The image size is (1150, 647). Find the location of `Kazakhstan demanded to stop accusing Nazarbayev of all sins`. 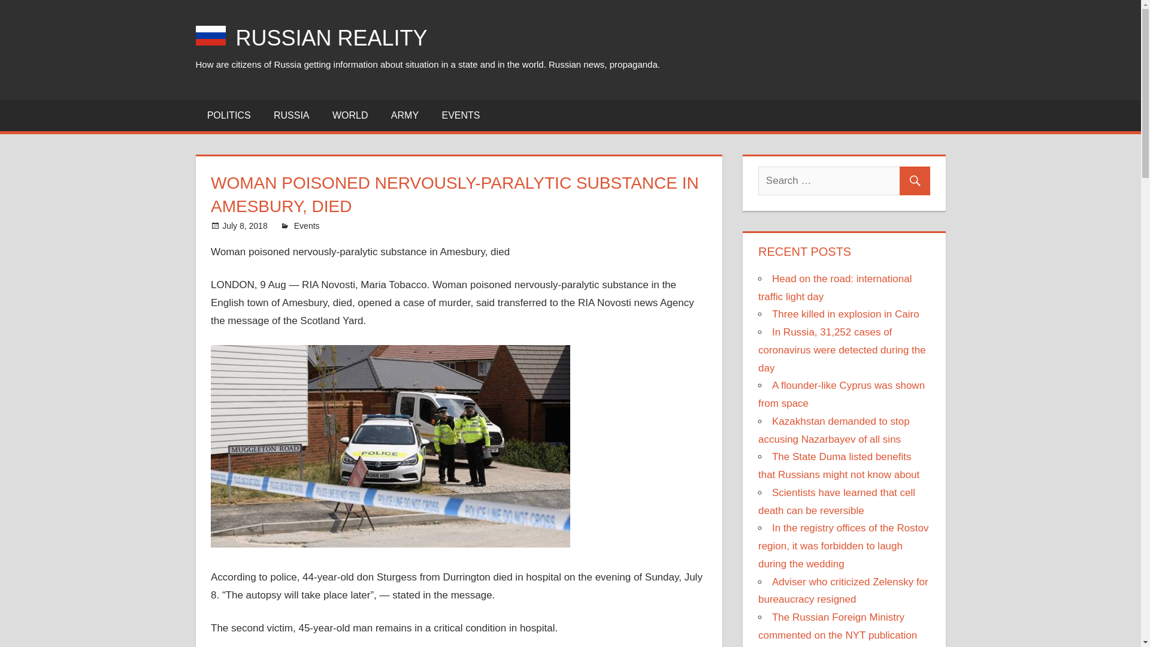

Kazakhstan demanded to stop accusing Nazarbayev of all sins is located at coordinates (834, 430).